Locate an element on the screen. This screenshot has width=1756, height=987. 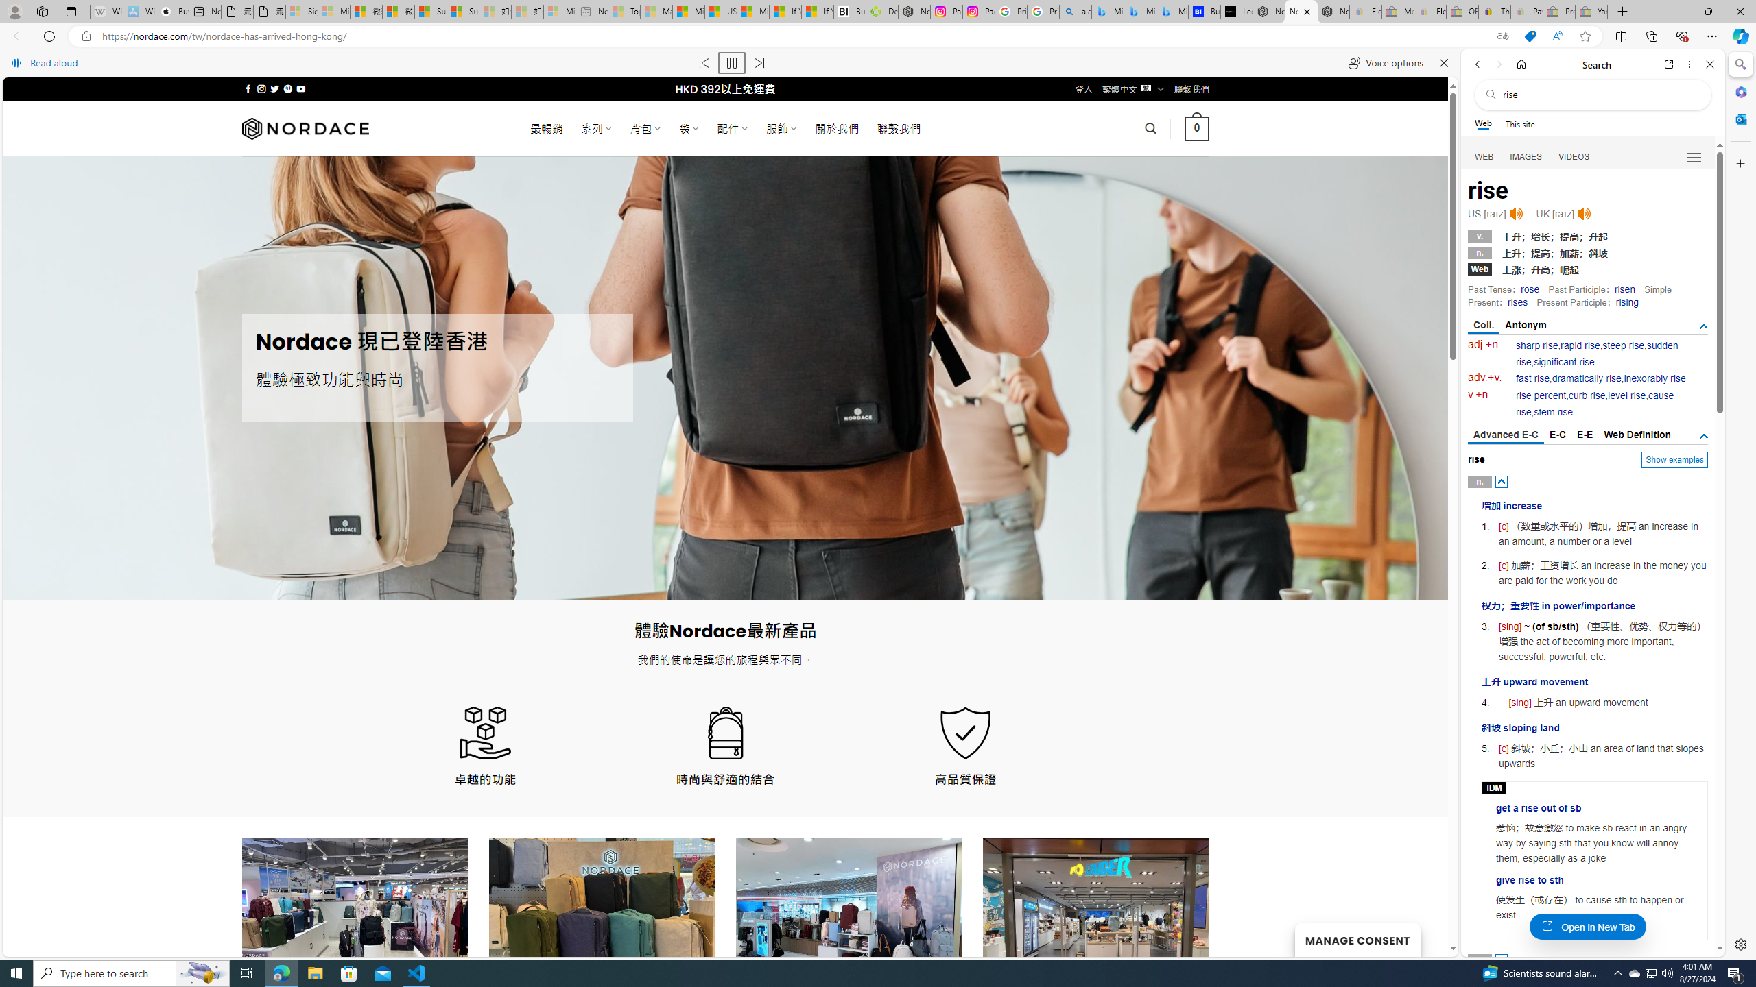
MANAGE CONSENT is located at coordinates (1357, 939).